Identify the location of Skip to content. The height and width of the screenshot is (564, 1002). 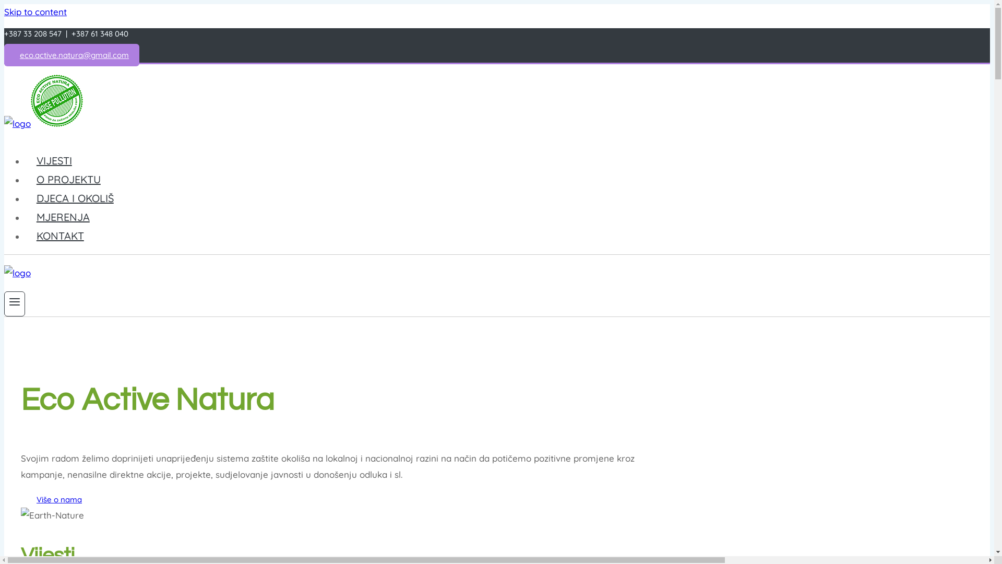
(35, 11).